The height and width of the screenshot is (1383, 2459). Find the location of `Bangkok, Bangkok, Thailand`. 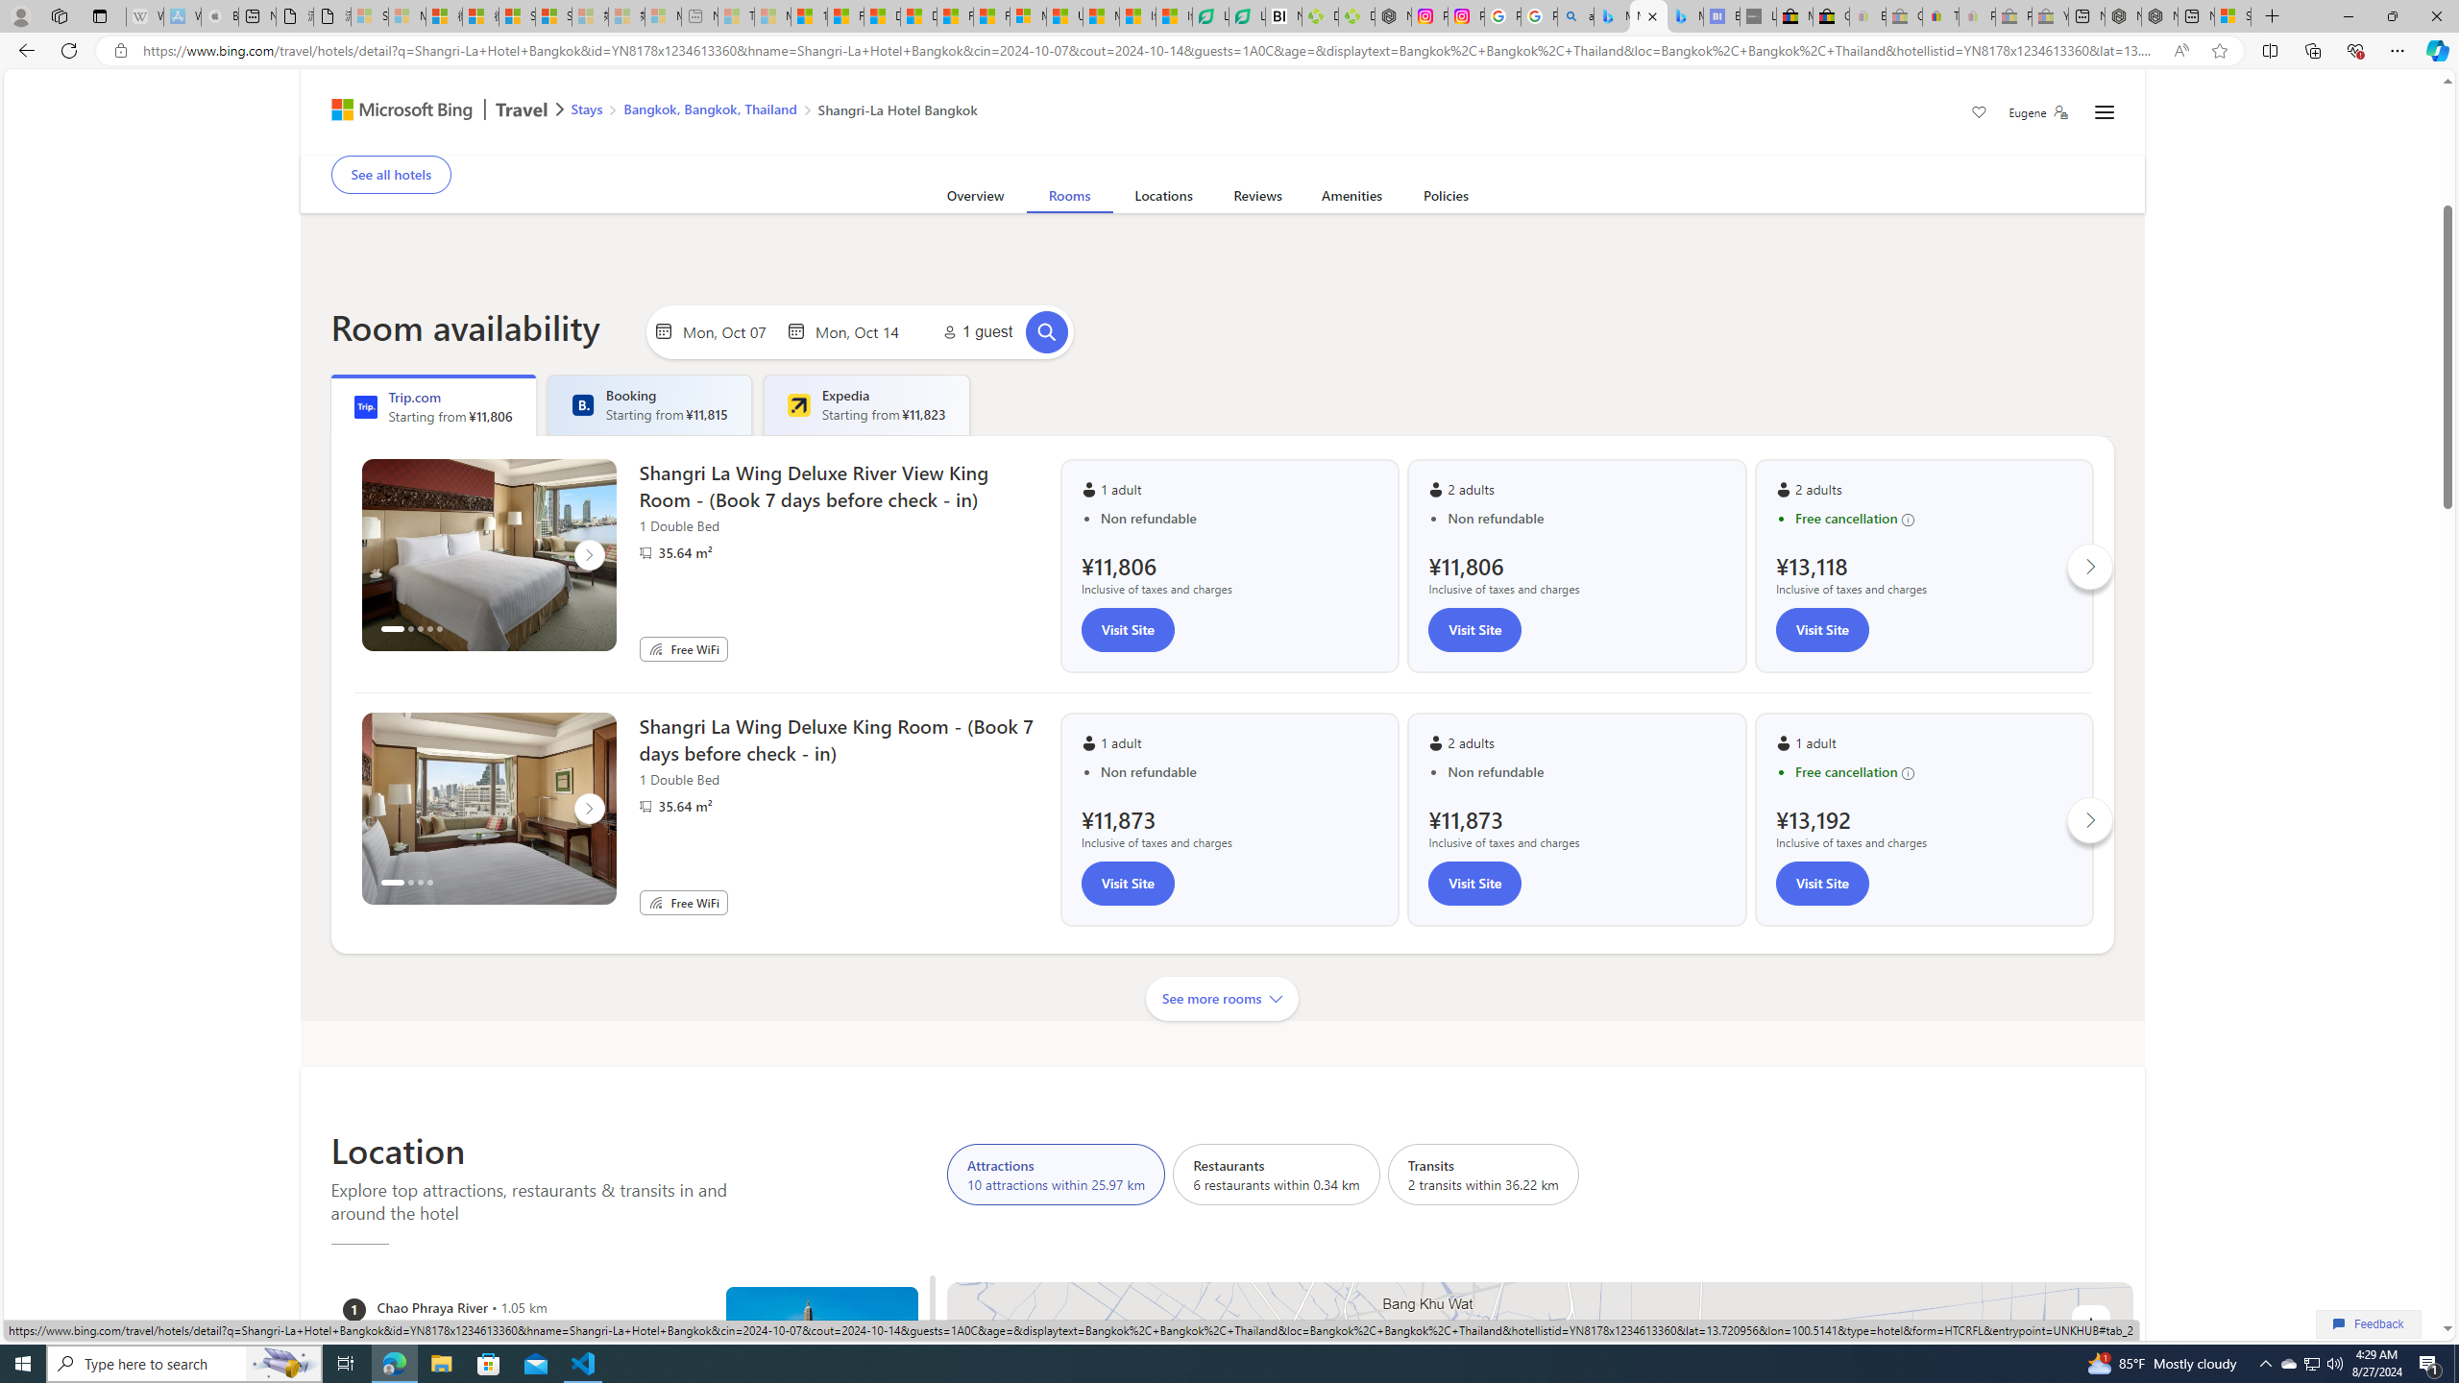

Bangkok, Bangkok, Thailand is located at coordinates (711, 109).